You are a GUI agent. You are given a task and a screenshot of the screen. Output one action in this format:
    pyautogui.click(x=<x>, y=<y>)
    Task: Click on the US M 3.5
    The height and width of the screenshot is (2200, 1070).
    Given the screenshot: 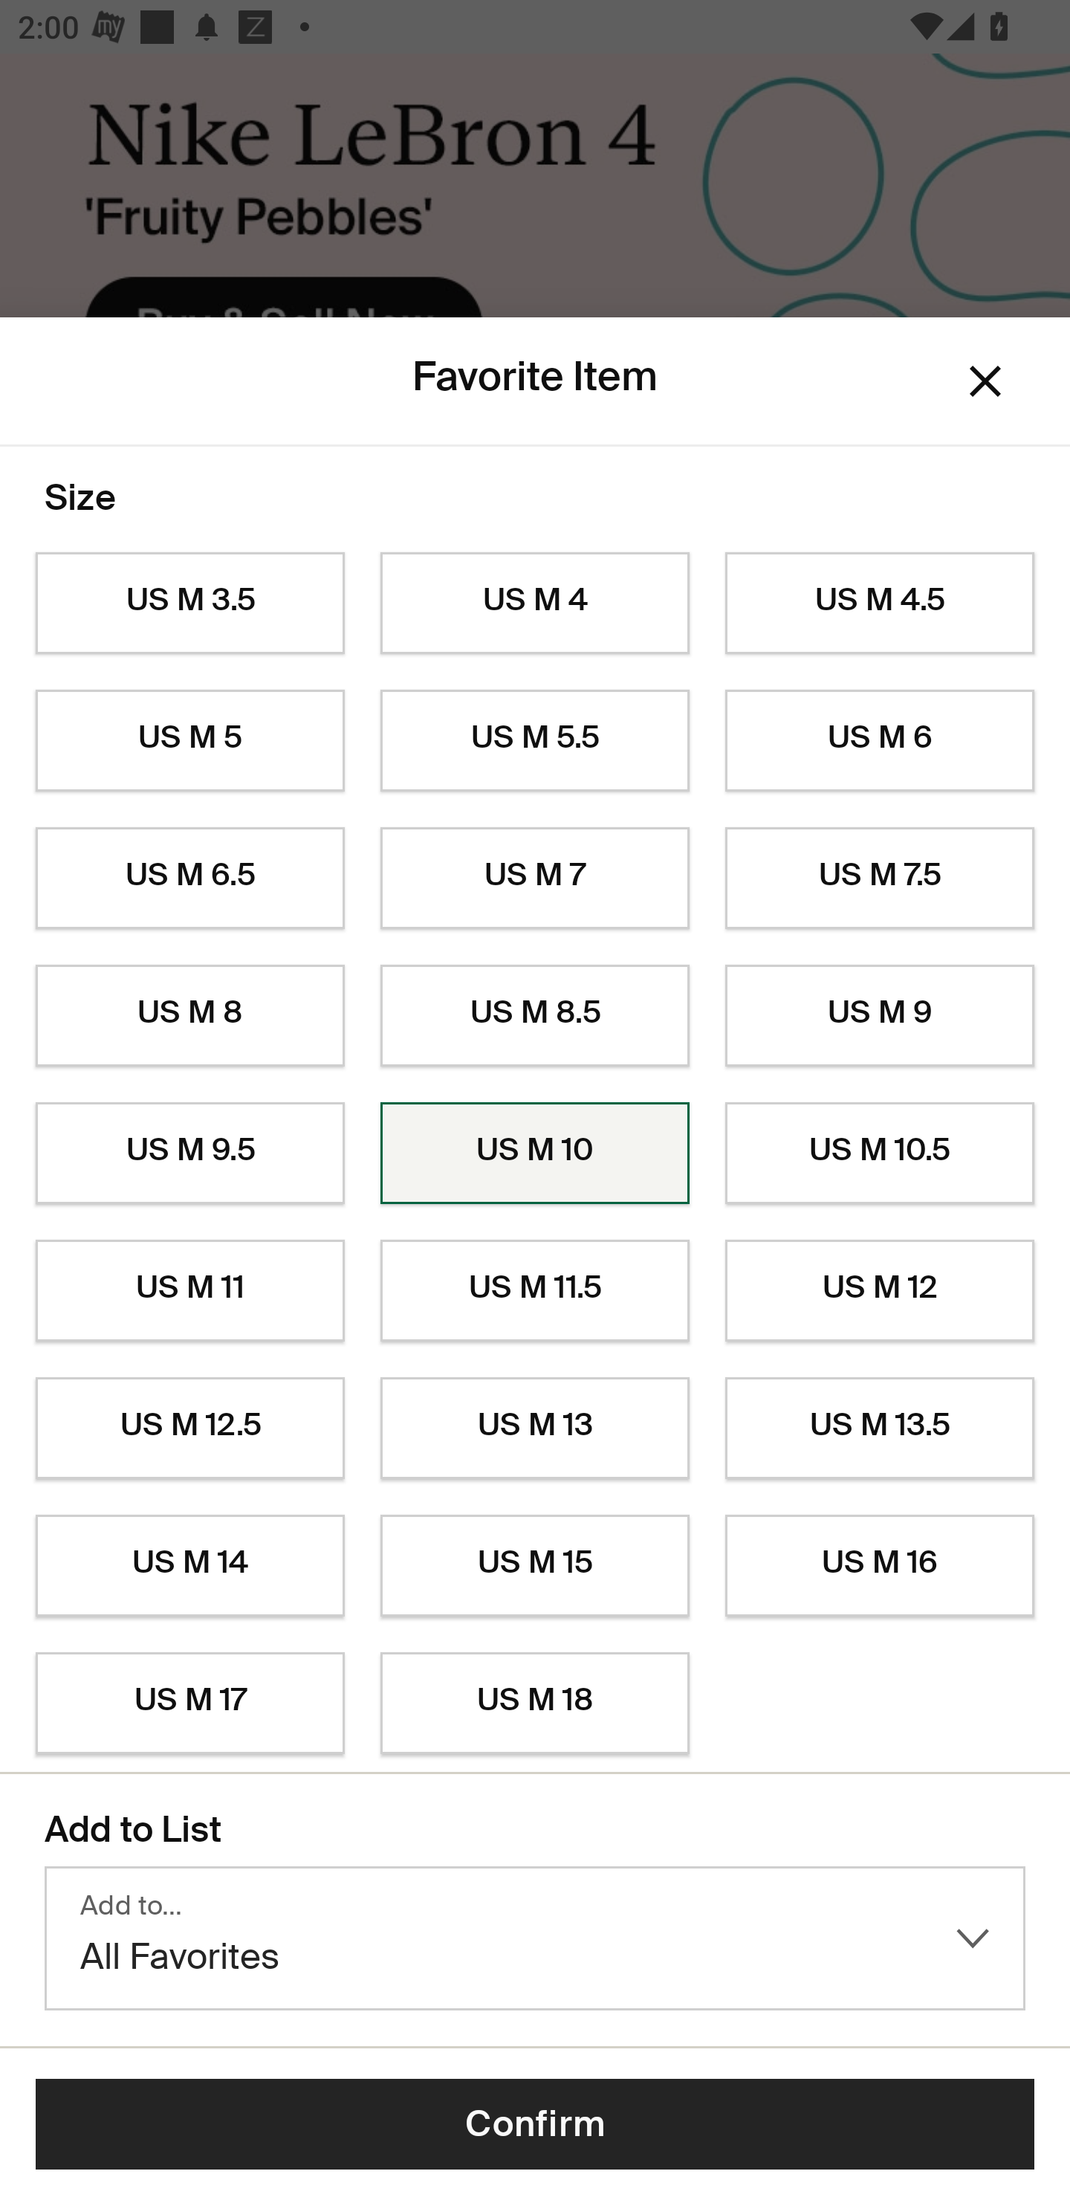 What is the action you would take?
    pyautogui.click(x=189, y=604)
    